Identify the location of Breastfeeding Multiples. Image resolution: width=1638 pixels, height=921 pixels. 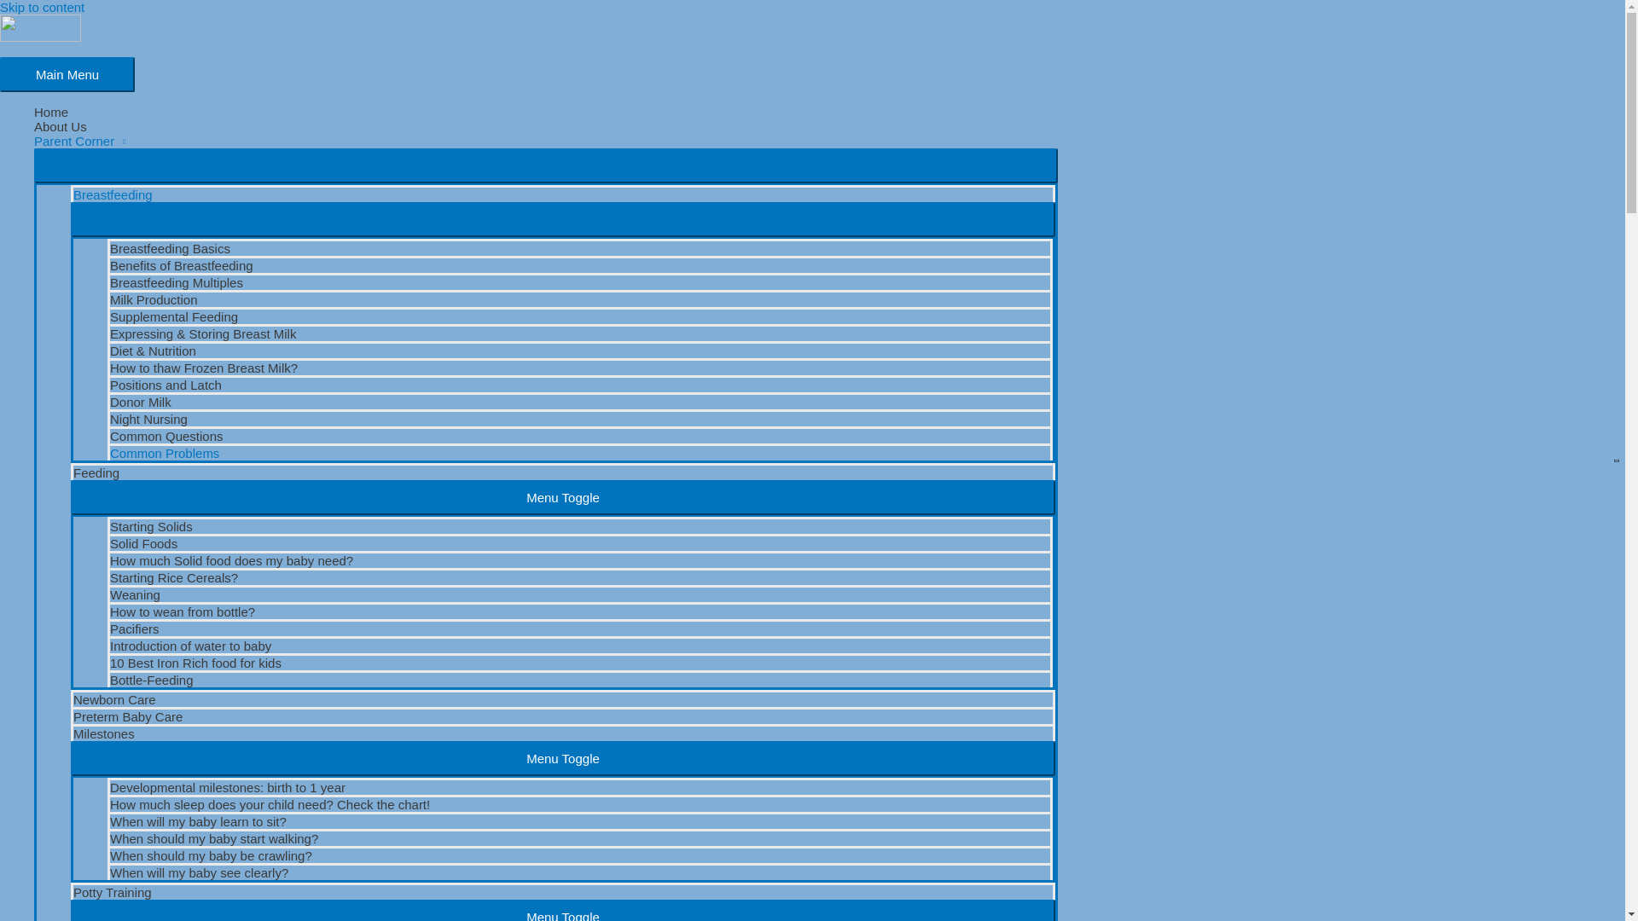
(580, 281).